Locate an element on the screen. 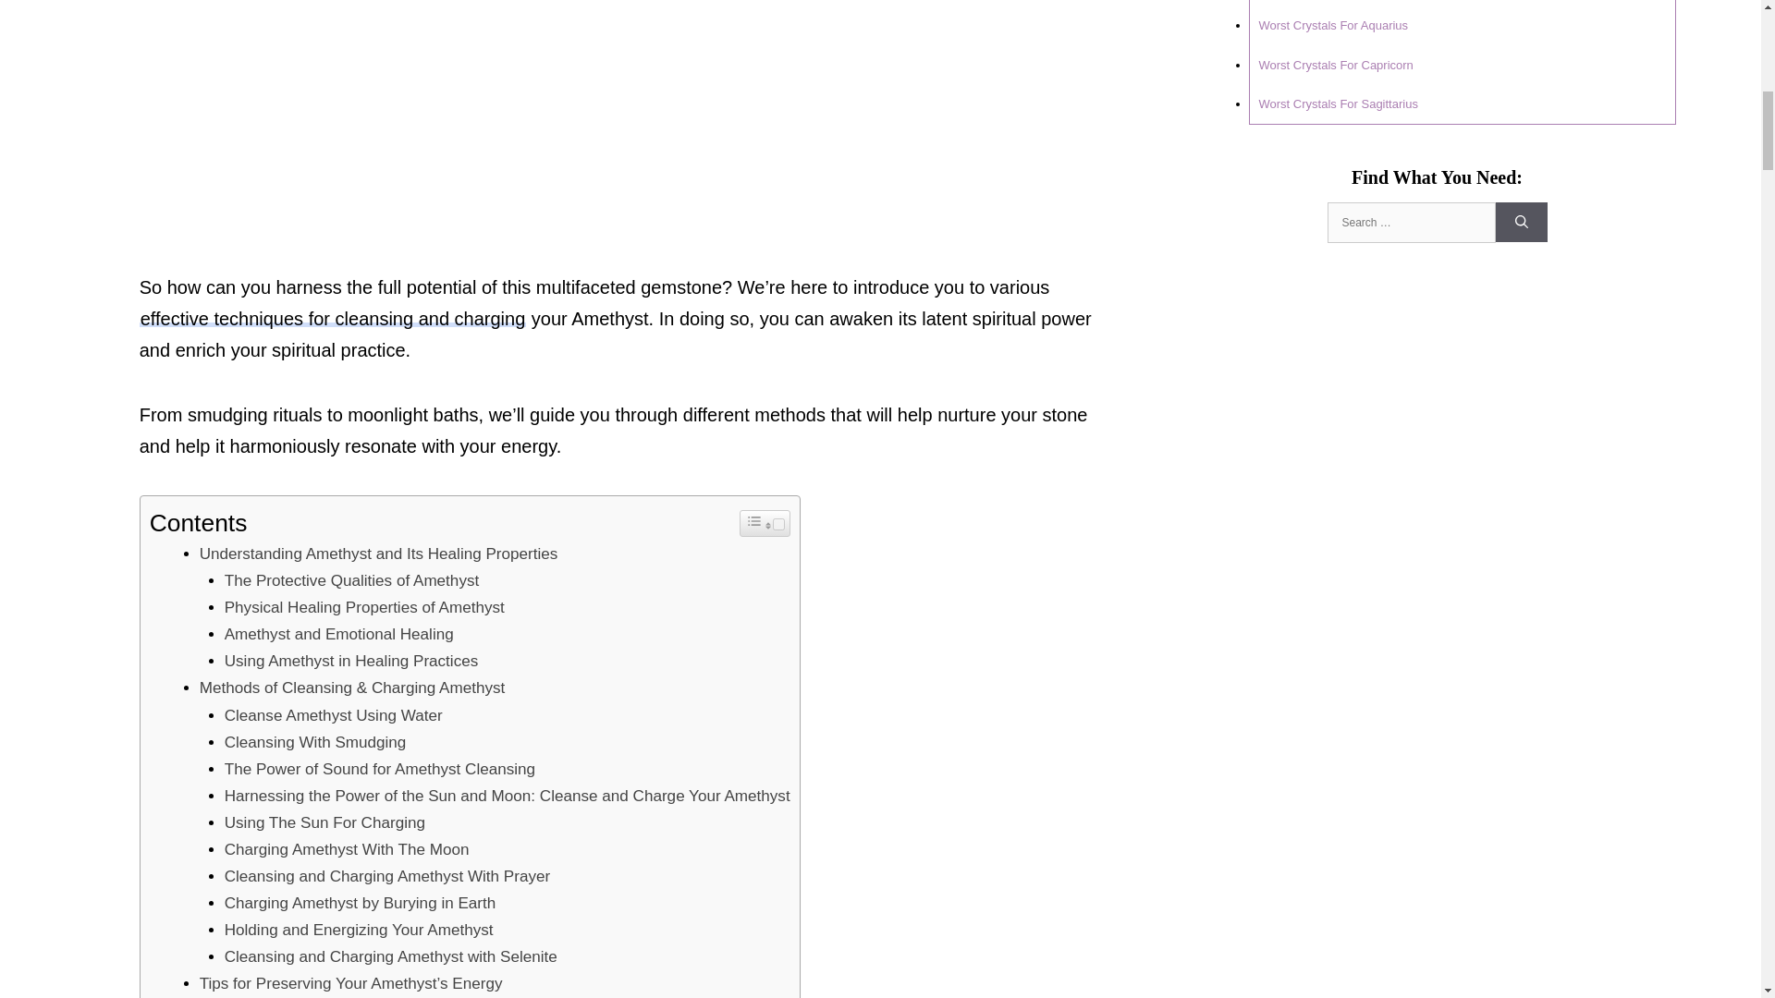  Charging Amethyst With The Moon is located at coordinates (348, 849).